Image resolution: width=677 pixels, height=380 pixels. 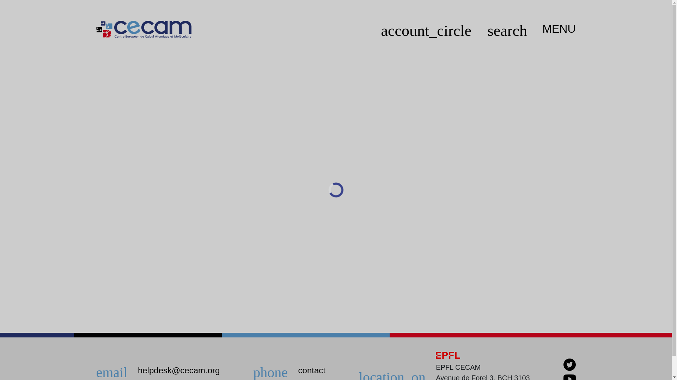 I want to click on search, so click(x=507, y=33).